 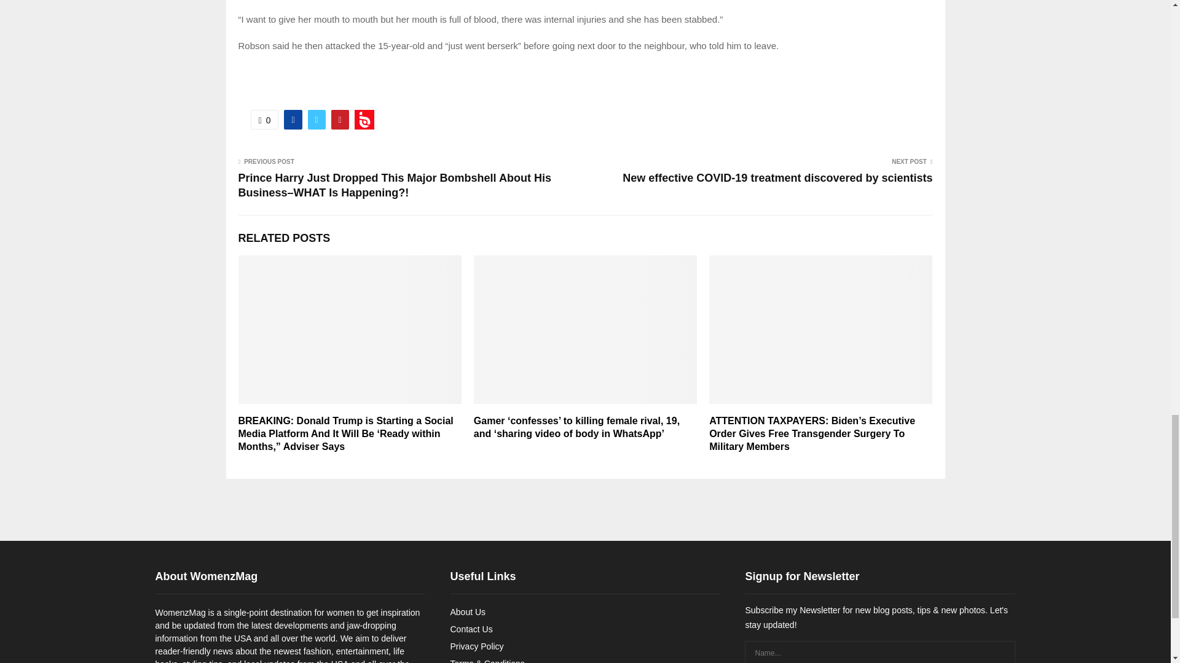 I want to click on 0, so click(x=264, y=119).